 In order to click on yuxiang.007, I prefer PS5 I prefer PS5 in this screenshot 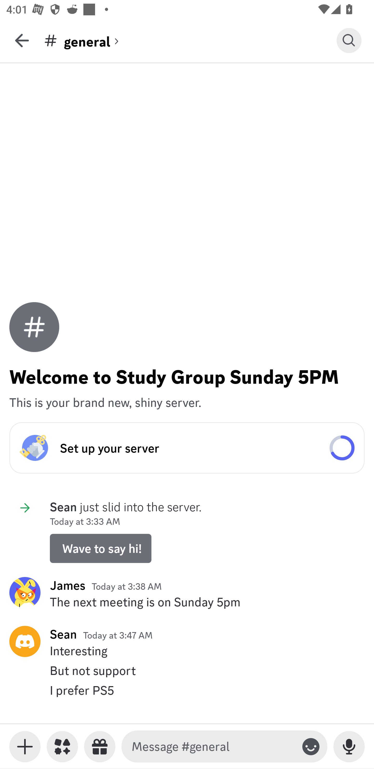, I will do `click(187, 690)`.